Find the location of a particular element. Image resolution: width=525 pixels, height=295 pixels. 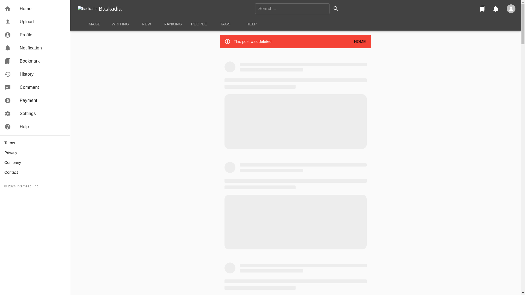

Upload is located at coordinates (35, 22).